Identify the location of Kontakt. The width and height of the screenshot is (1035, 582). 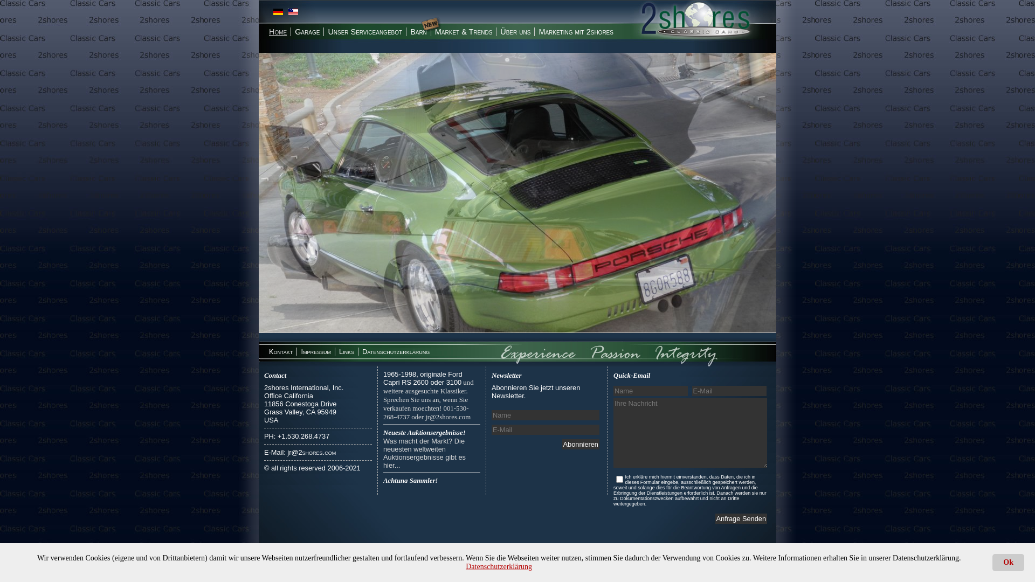
(280, 351).